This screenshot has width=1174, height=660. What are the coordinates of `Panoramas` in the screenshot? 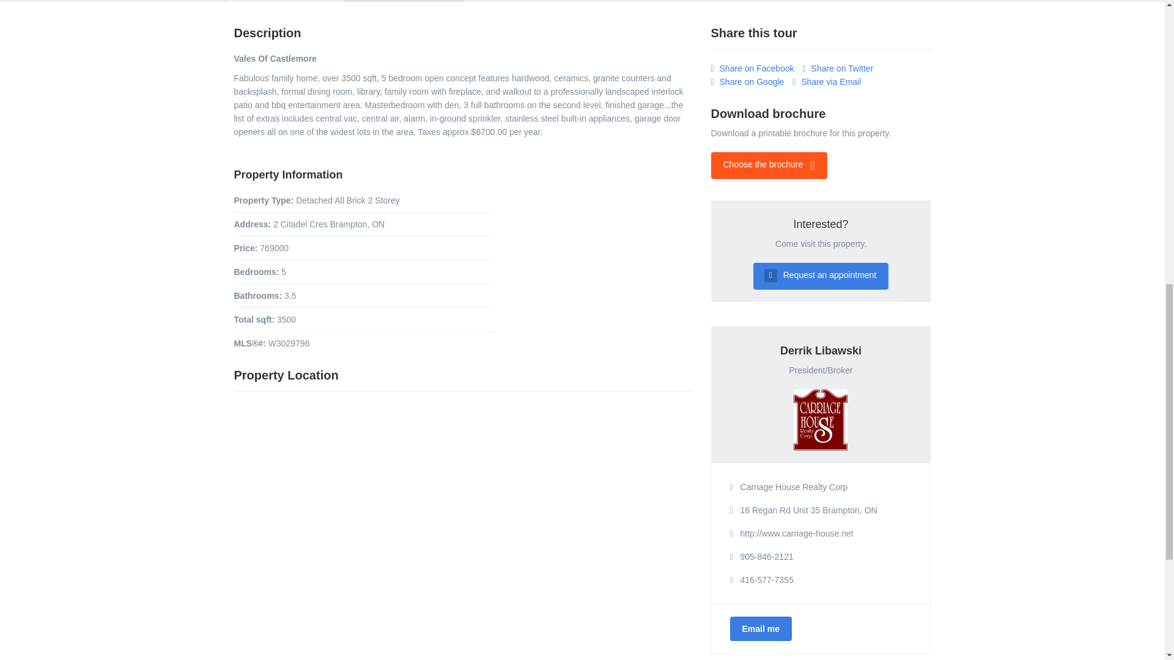 It's located at (523, 1).